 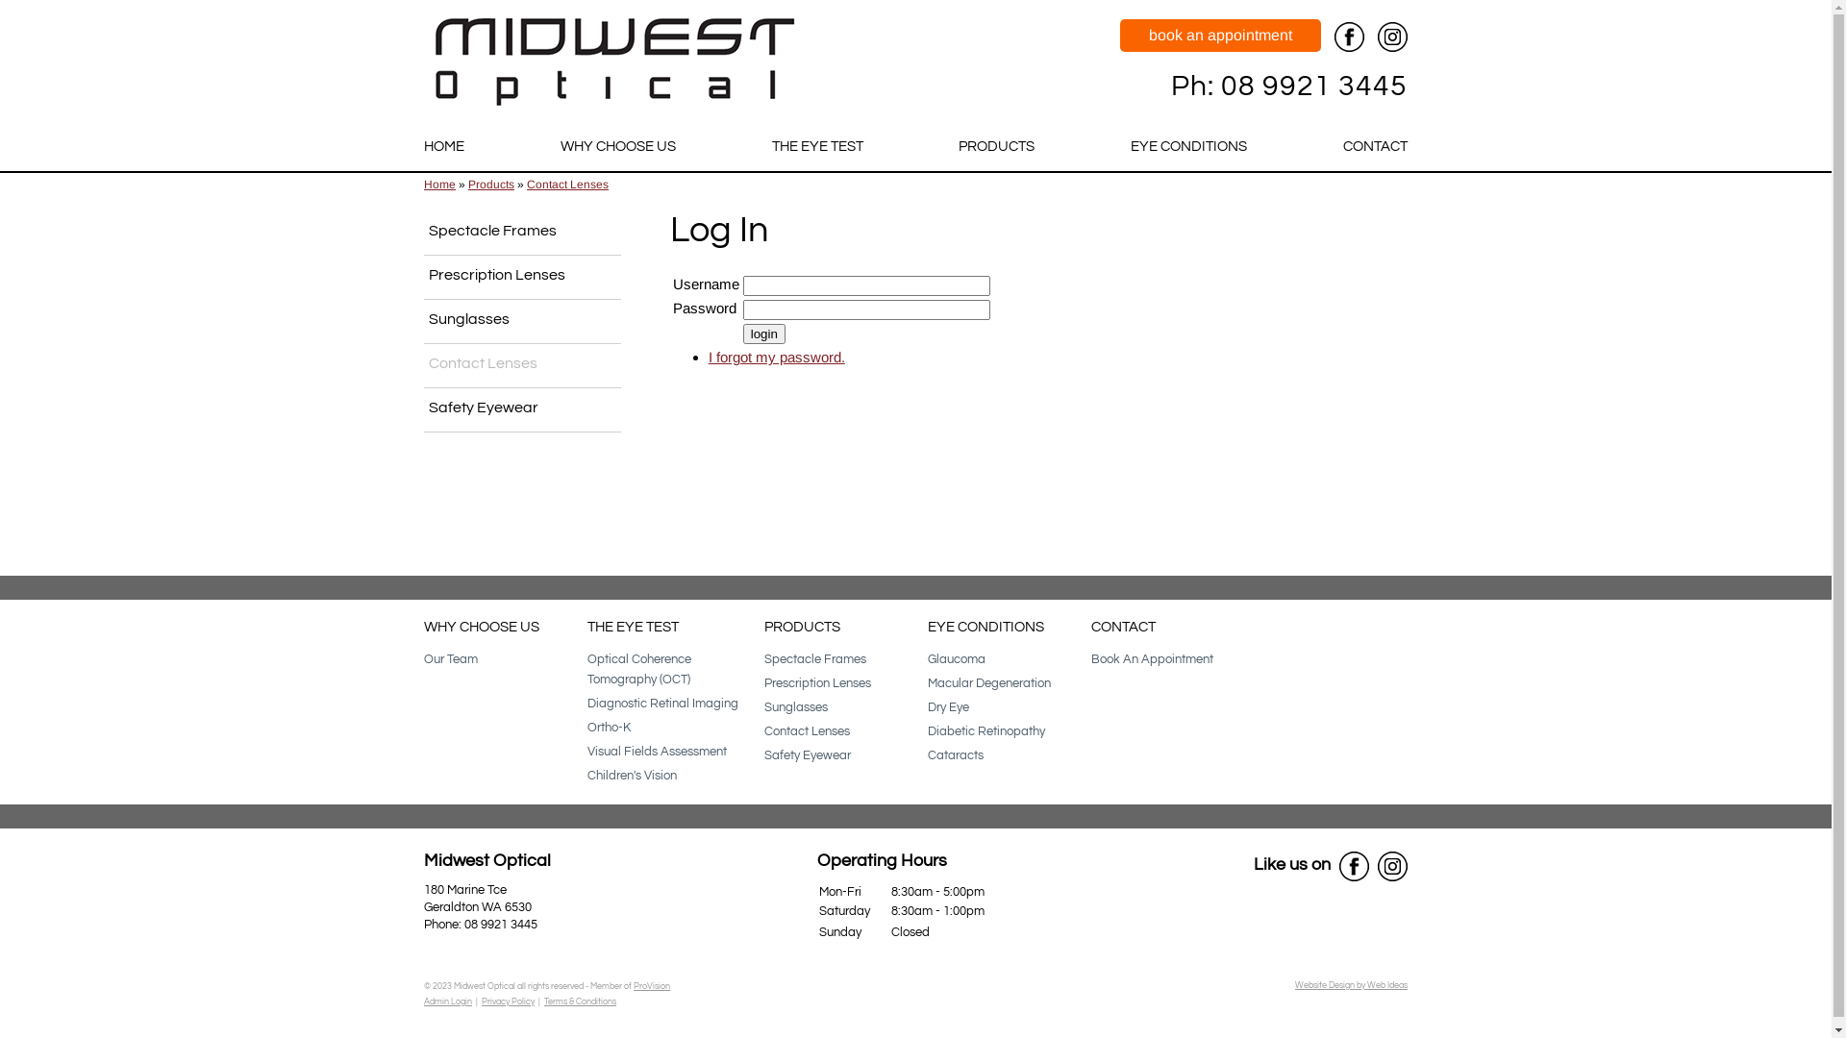 I want to click on Our Team, so click(x=451, y=659).